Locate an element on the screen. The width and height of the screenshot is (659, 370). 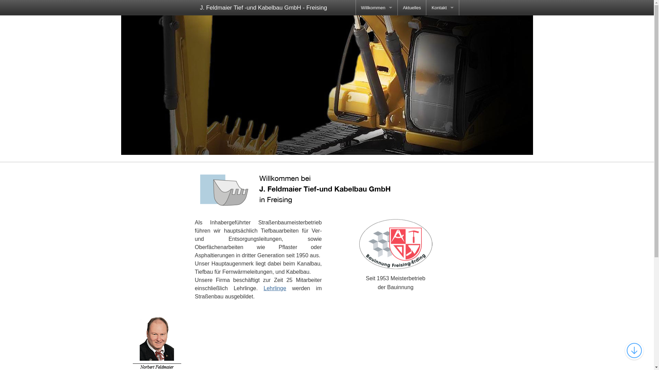
J. Feldmaier Tief -und Kabelbau GmbH - Freising is located at coordinates (263, 8).